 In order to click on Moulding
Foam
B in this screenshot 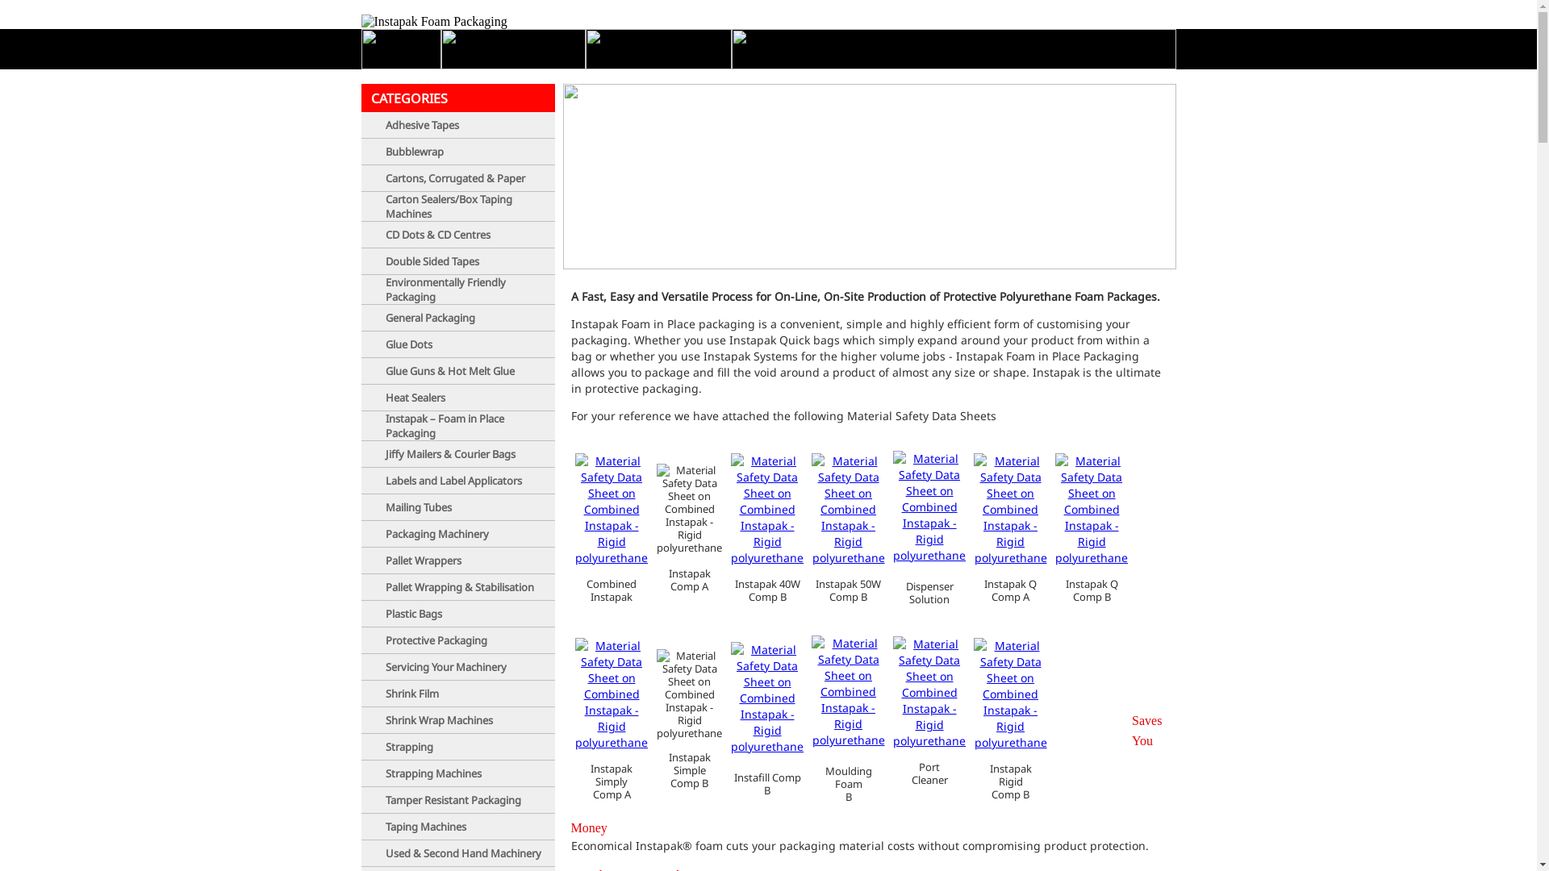, I will do `click(849, 784)`.